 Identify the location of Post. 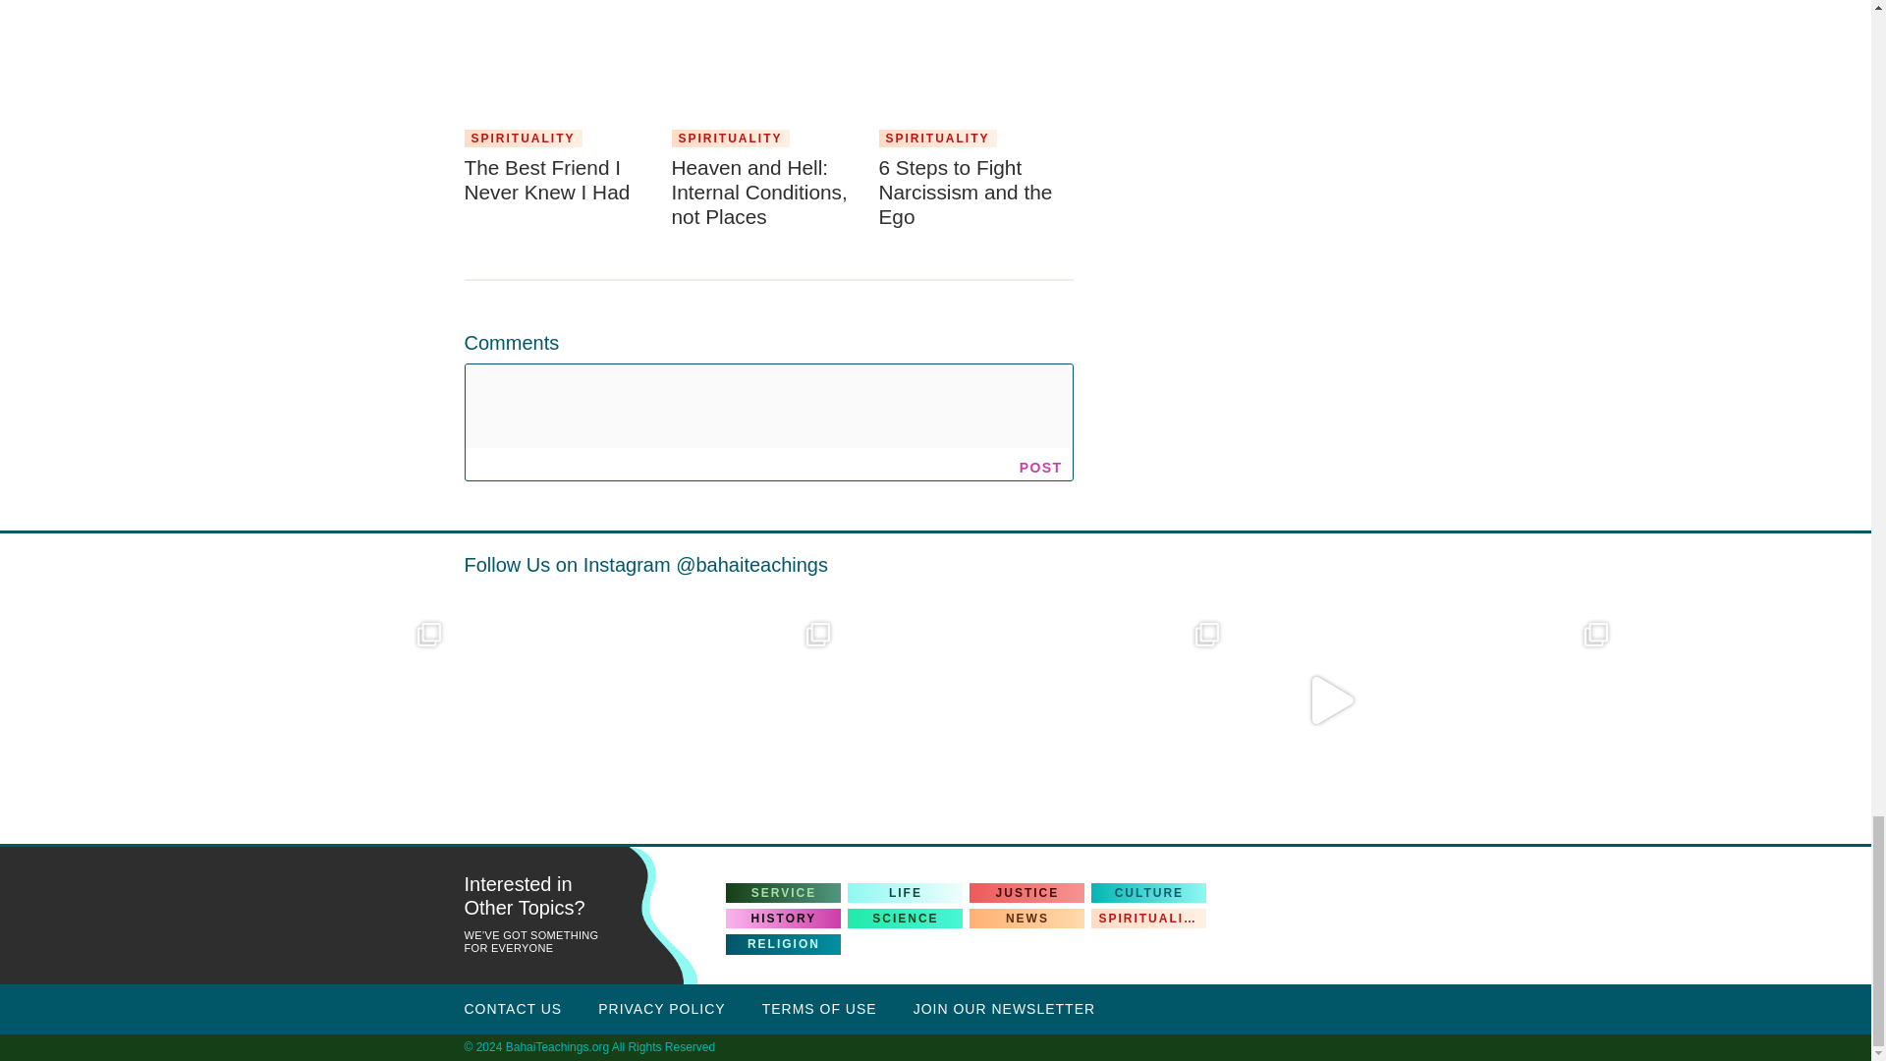
(1041, 467).